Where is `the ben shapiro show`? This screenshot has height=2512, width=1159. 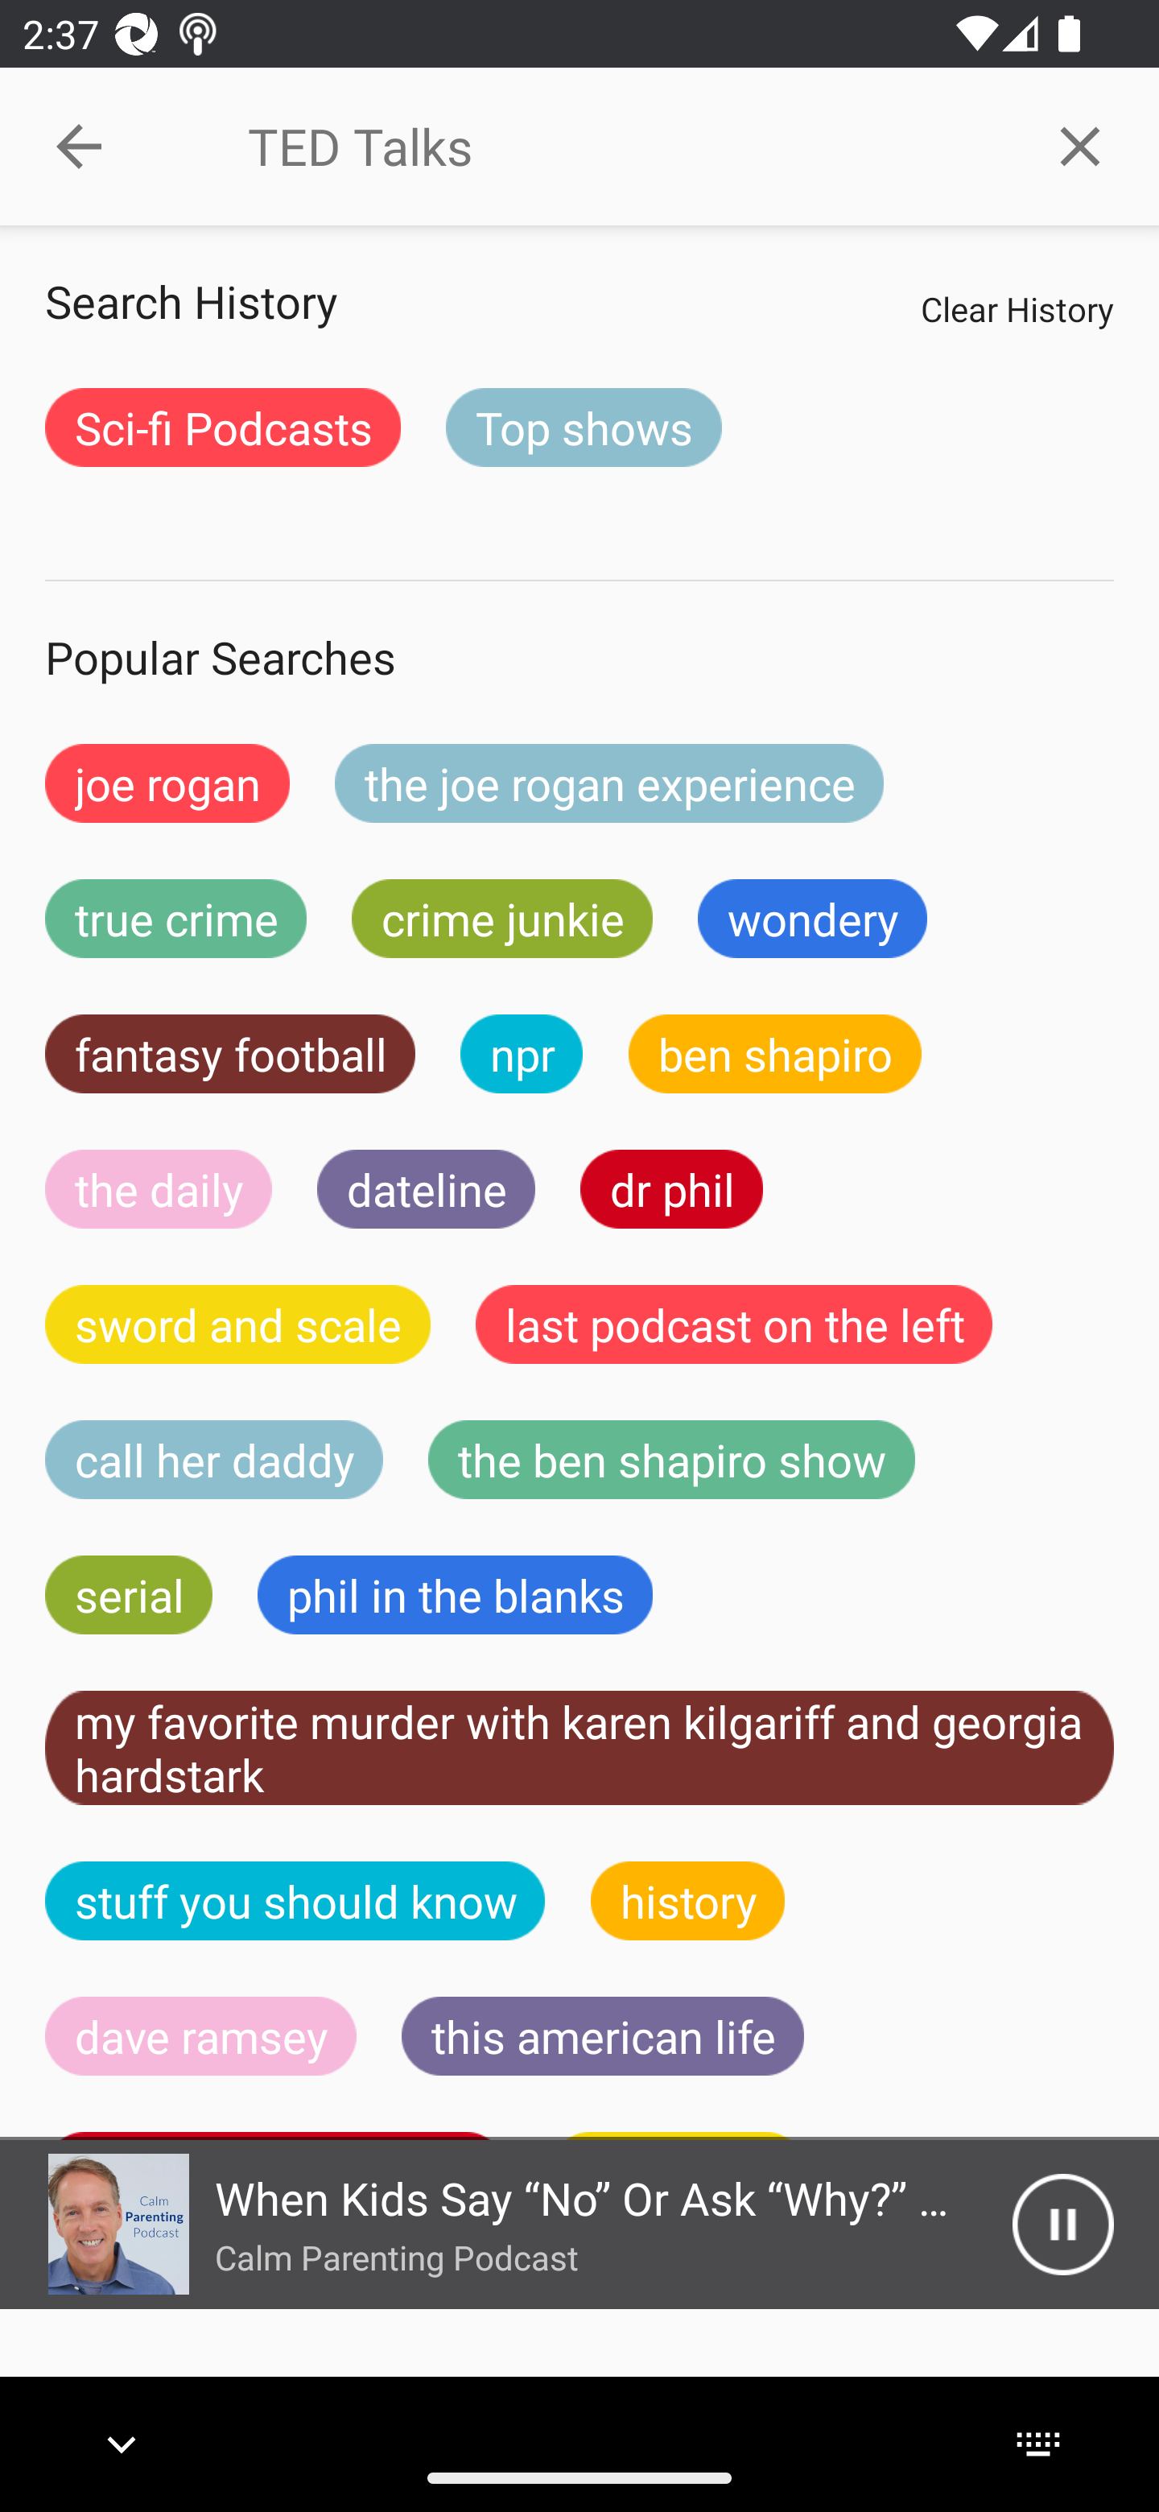
the ben shapiro show is located at coordinates (671, 1459).